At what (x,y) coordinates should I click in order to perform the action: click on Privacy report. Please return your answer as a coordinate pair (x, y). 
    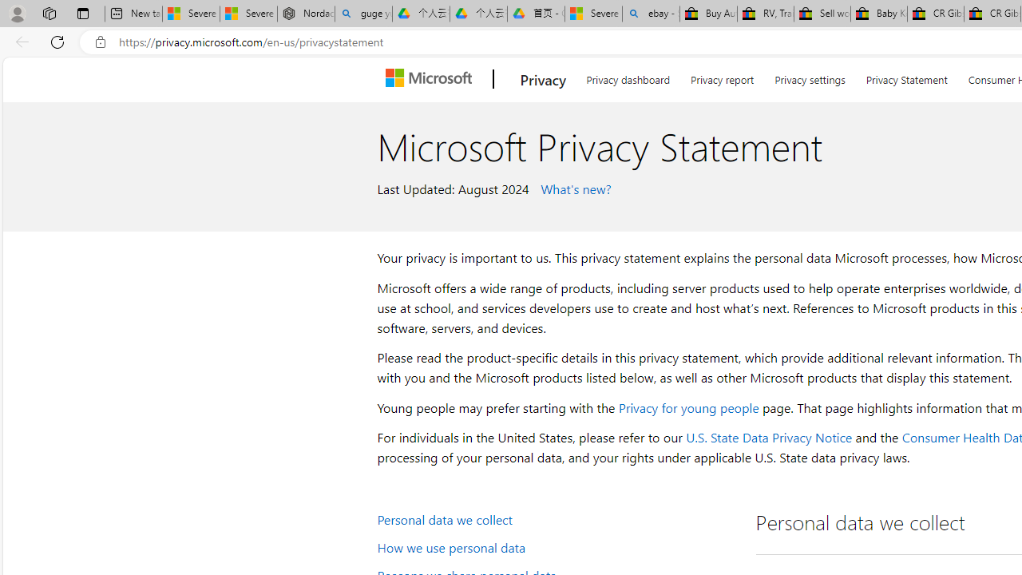
    Looking at the image, I should click on (722, 77).